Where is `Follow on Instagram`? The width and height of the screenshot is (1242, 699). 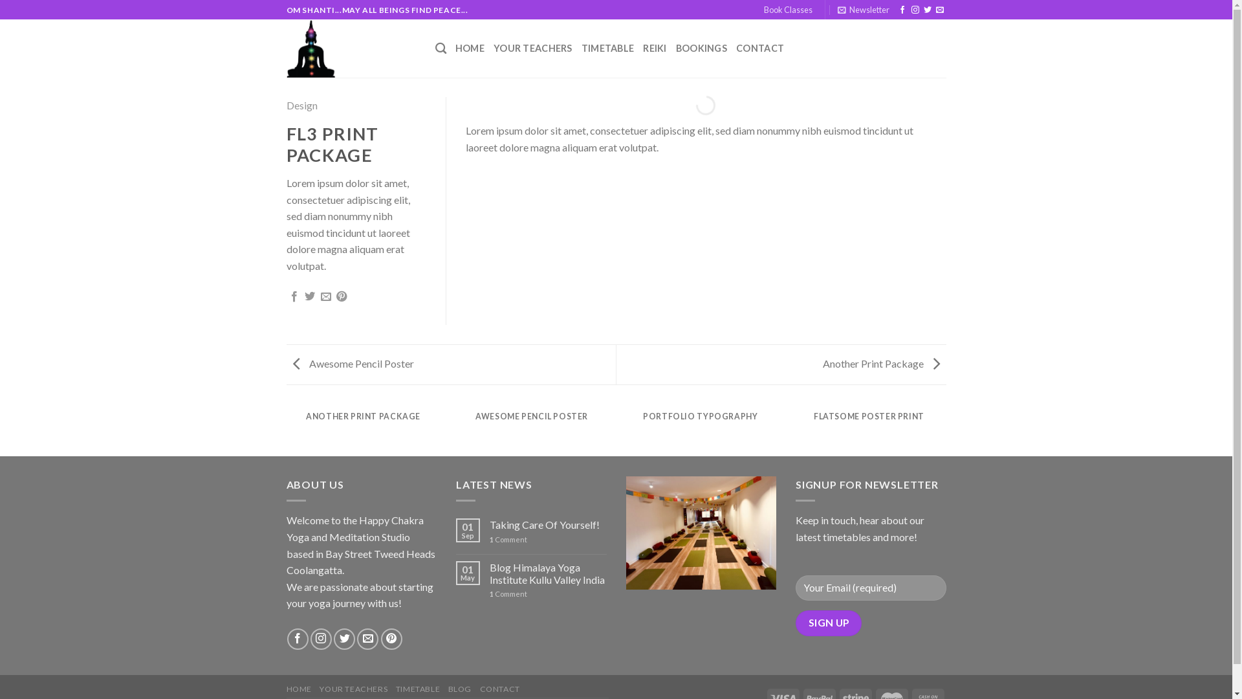 Follow on Instagram is located at coordinates (321, 639).